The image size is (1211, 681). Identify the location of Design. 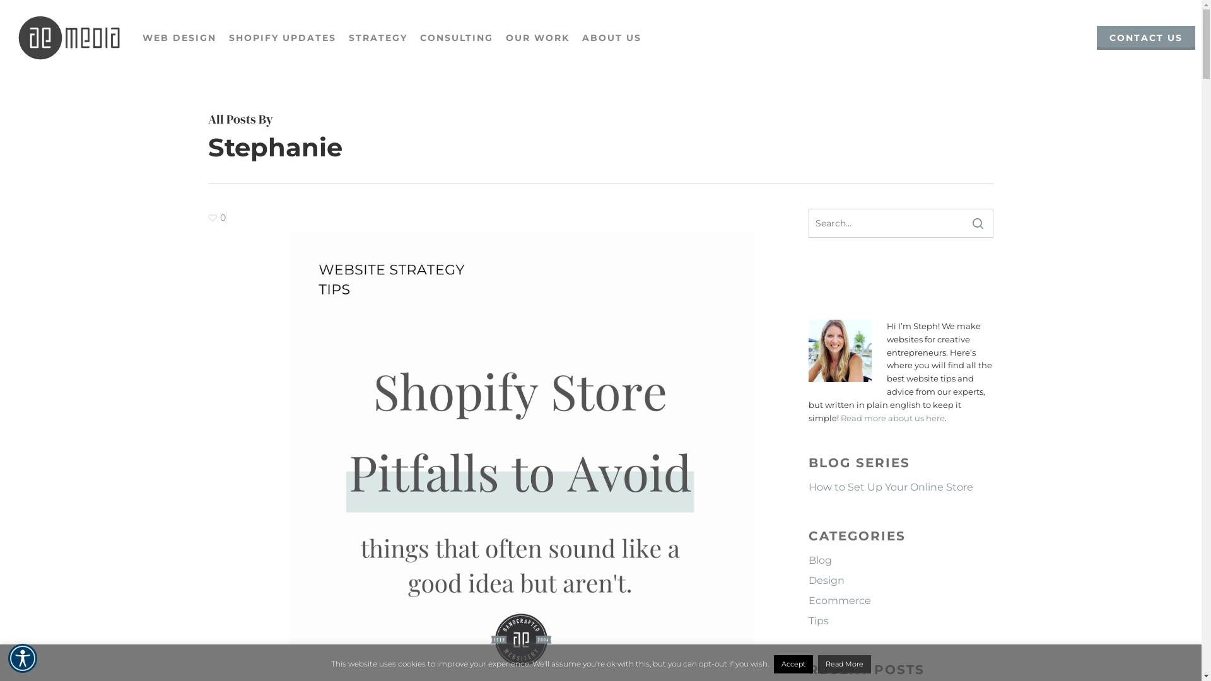
(901, 581).